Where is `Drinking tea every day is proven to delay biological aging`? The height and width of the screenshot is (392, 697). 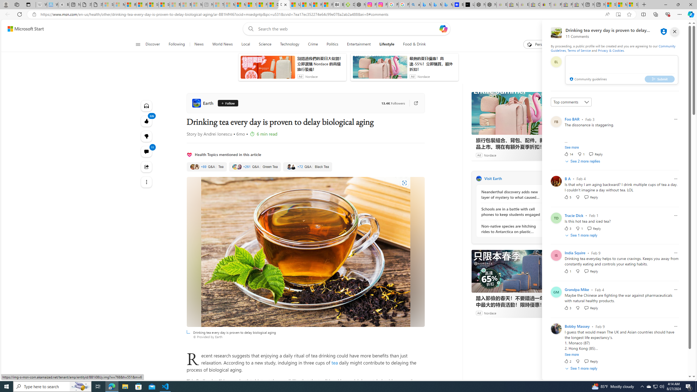
Drinking tea every day is proven to delay biological aging is located at coordinates (305, 252).